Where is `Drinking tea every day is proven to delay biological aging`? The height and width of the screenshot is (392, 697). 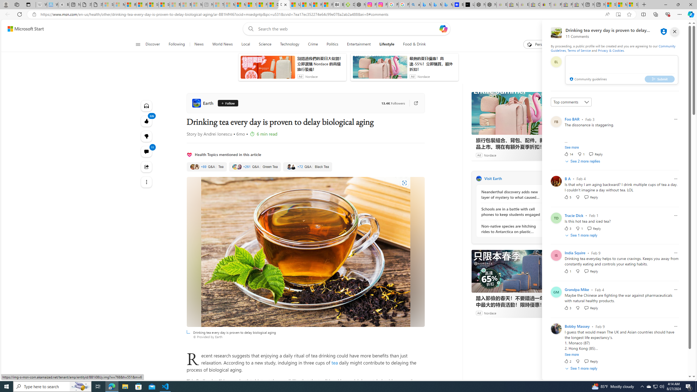
Drinking tea every day is proven to delay biological aging is located at coordinates (305, 252).